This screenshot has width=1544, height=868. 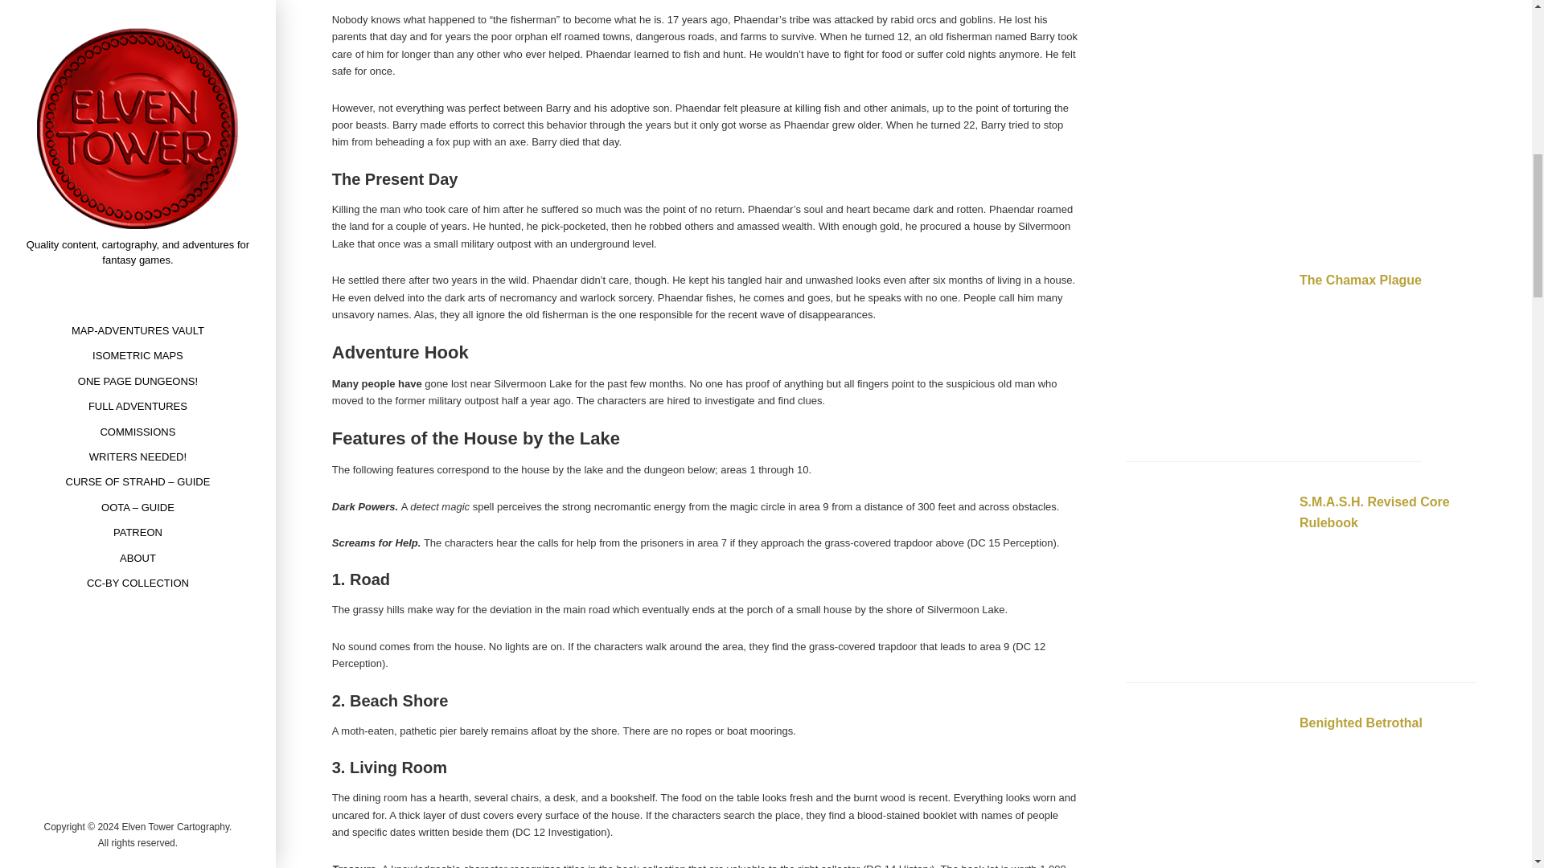 What do you see at coordinates (1205, 575) in the screenshot?
I see `S.M.A.S.H. Revised Core Rulebook` at bounding box center [1205, 575].